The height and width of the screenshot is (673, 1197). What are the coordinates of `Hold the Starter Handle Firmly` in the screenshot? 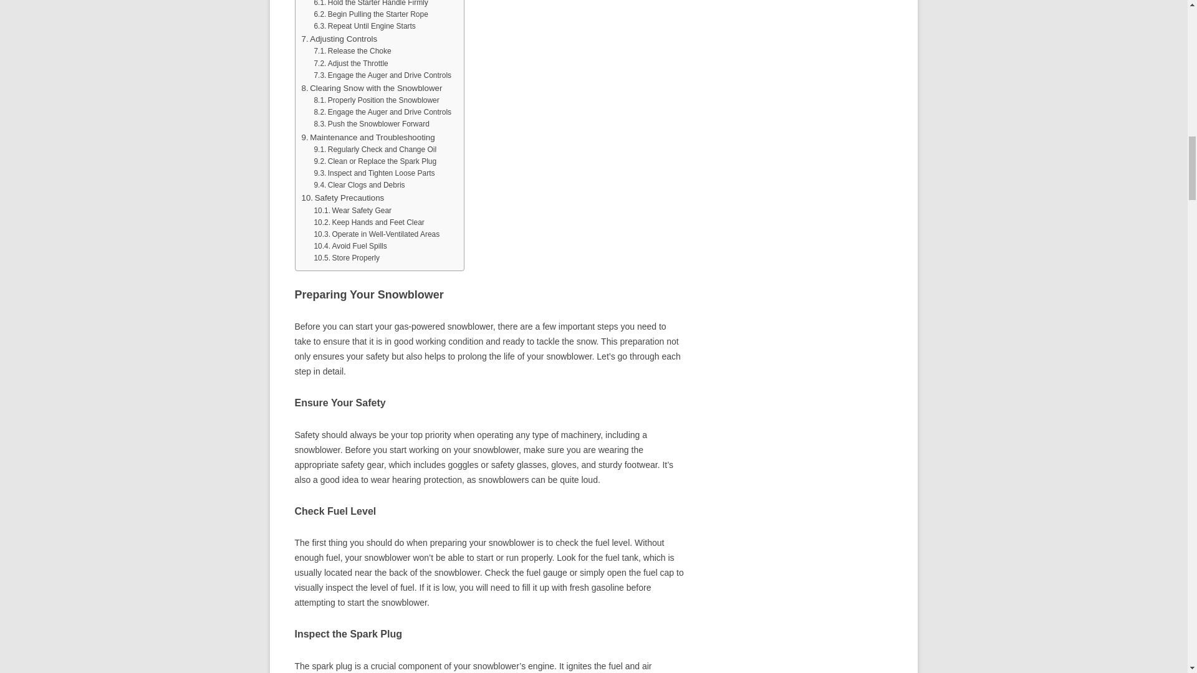 It's located at (370, 4).